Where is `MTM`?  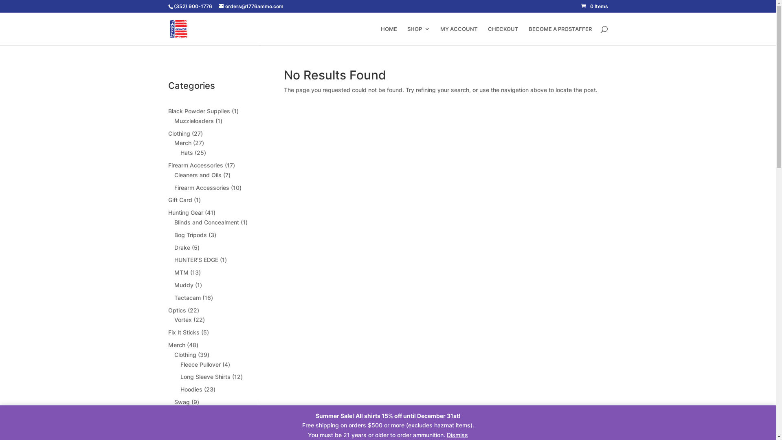
MTM is located at coordinates (182, 272).